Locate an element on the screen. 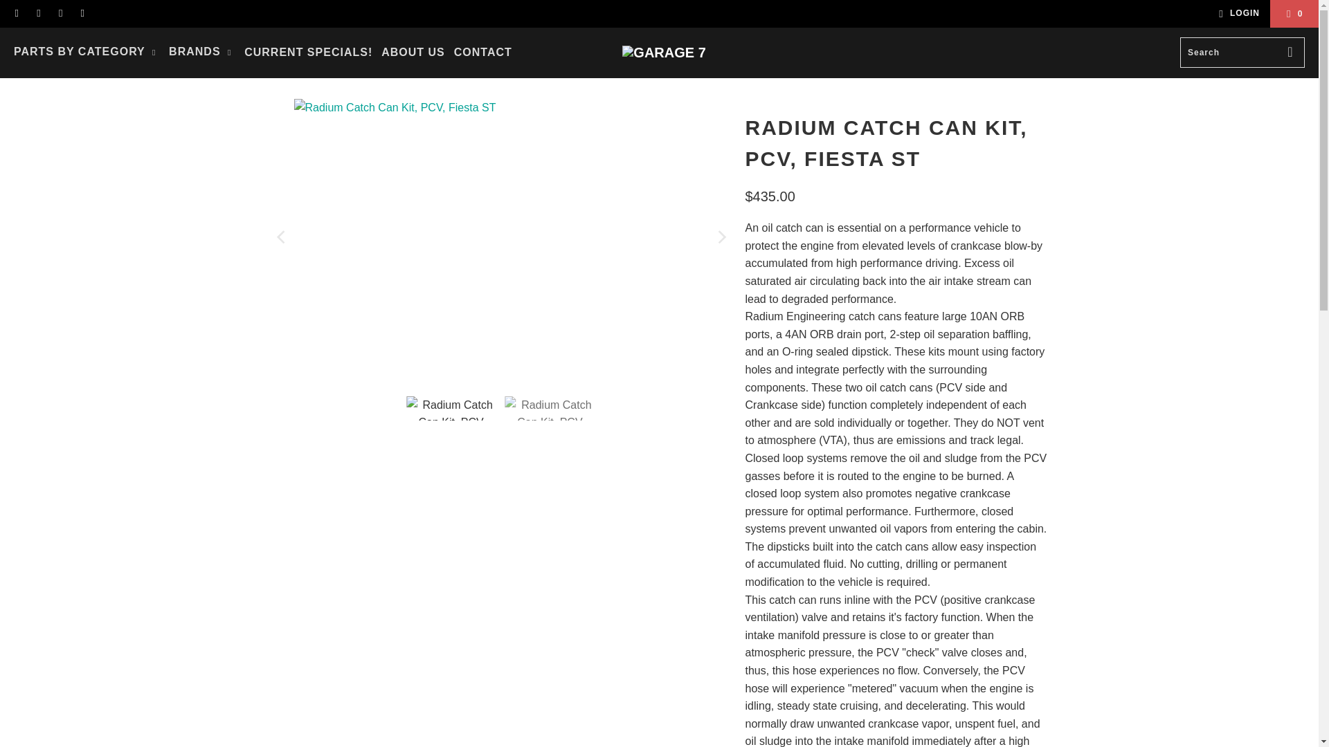 This screenshot has width=1329, height=747. Garage 7 on LinkedIn is located at coordinates (82, 14).